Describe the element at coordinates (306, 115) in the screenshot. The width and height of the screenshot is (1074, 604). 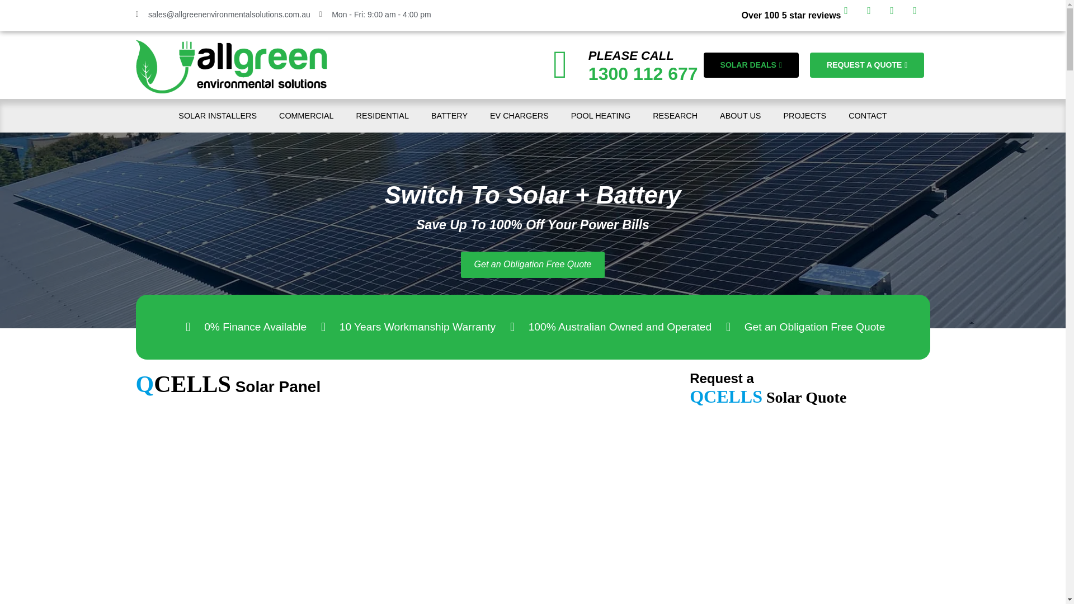
I see `Commercial Solar` at that location.